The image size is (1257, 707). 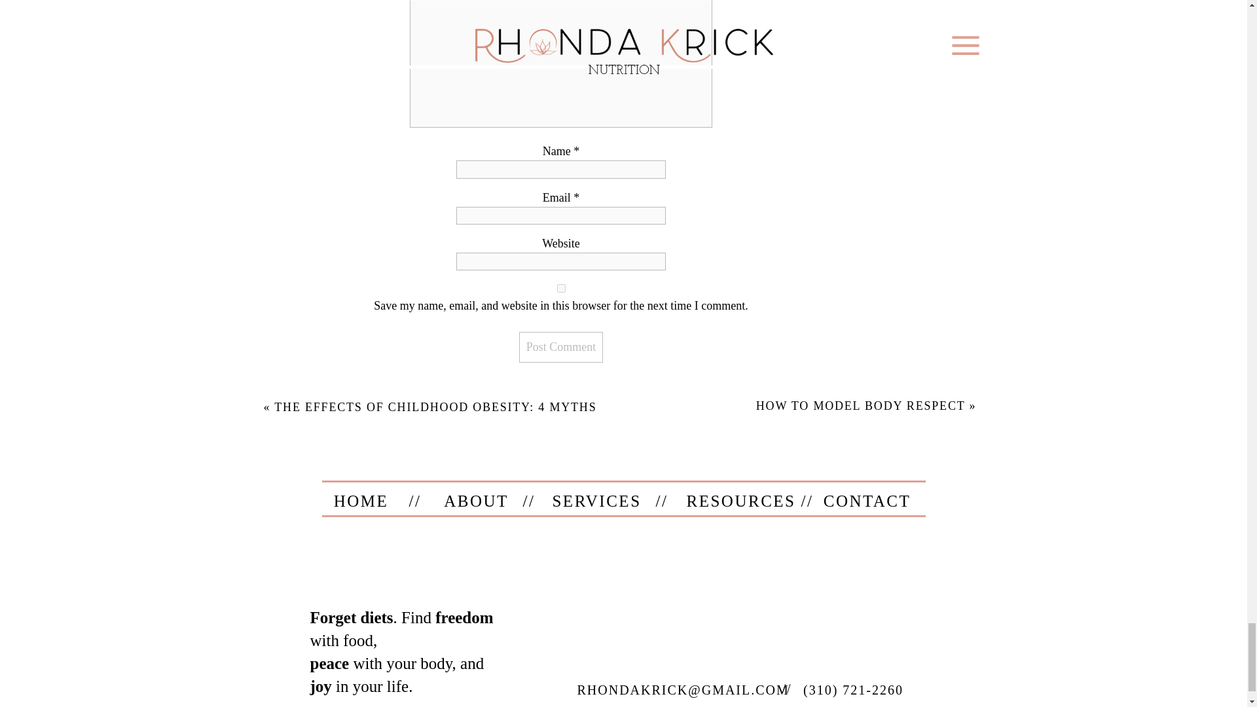 What do you see at coordinates (360, 499) in the screenshot?
I see `HOME` at bounding box center [360, 499].